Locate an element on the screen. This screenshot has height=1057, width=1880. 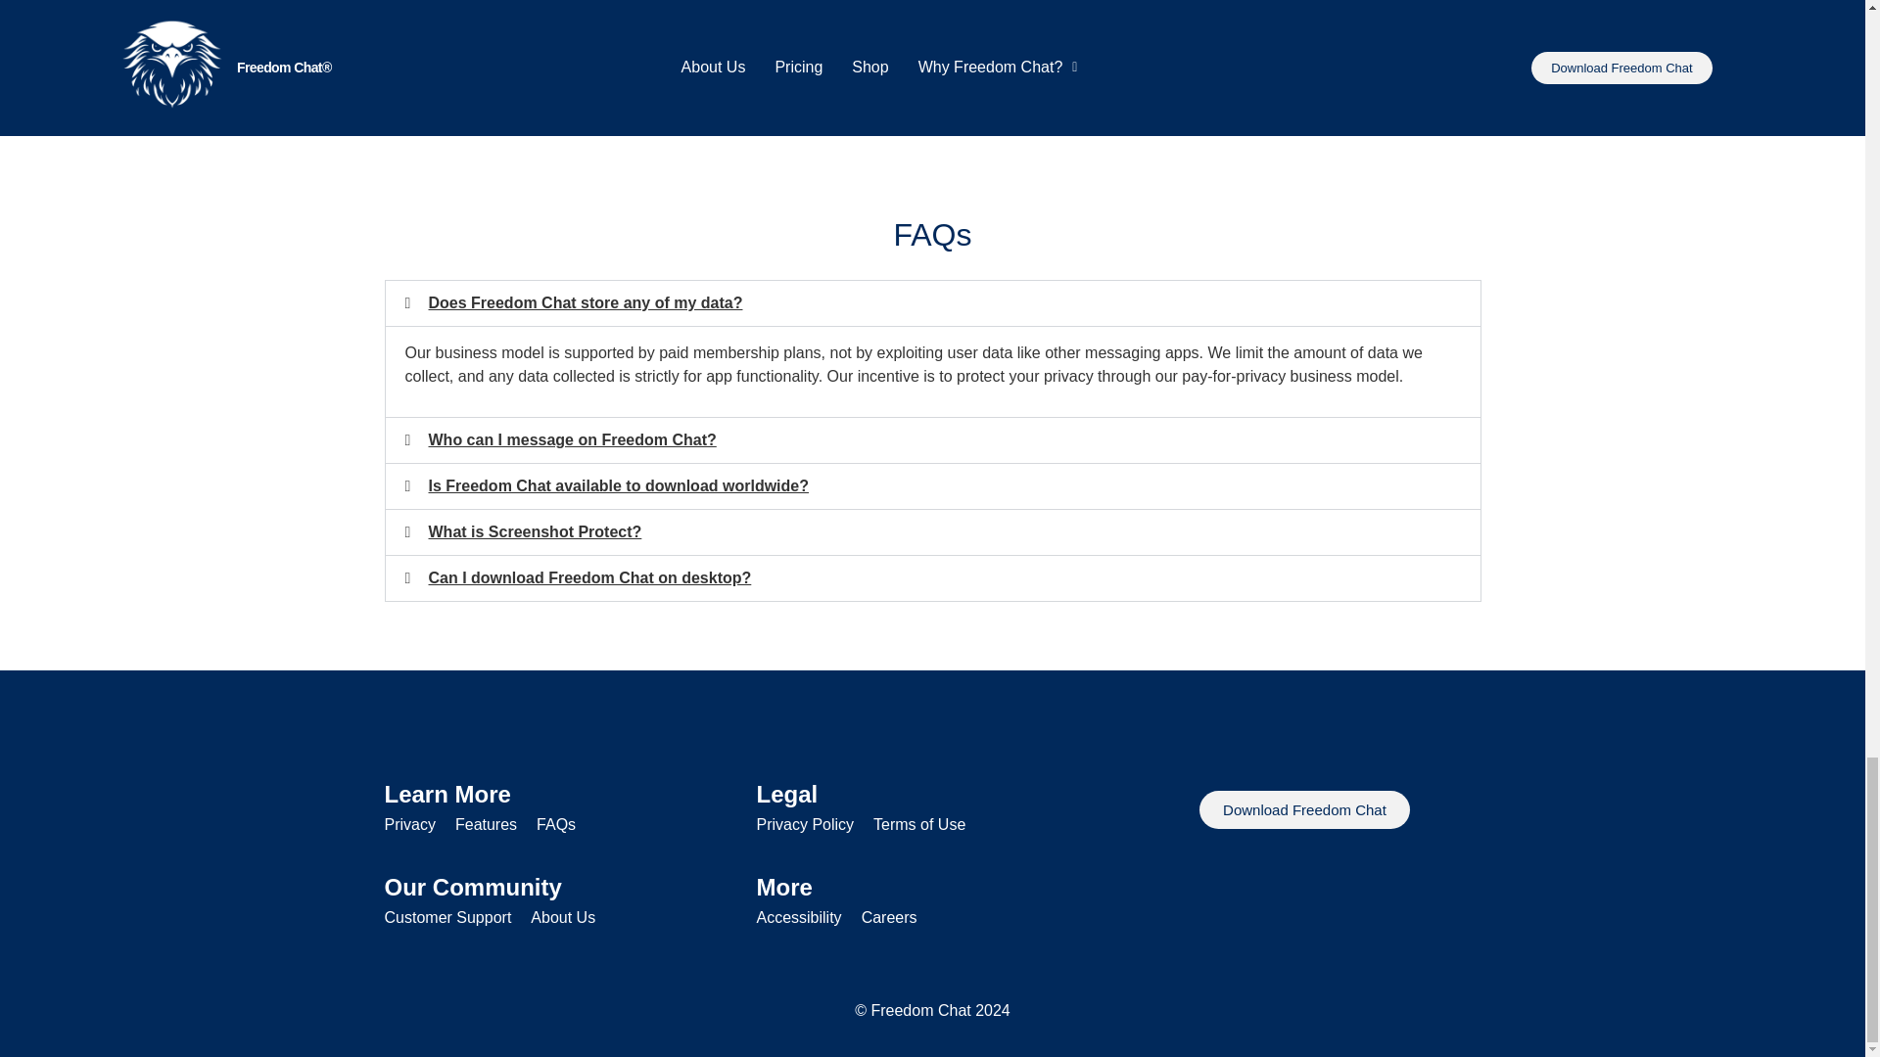
Customer Support is located at coordinates (446, 918).